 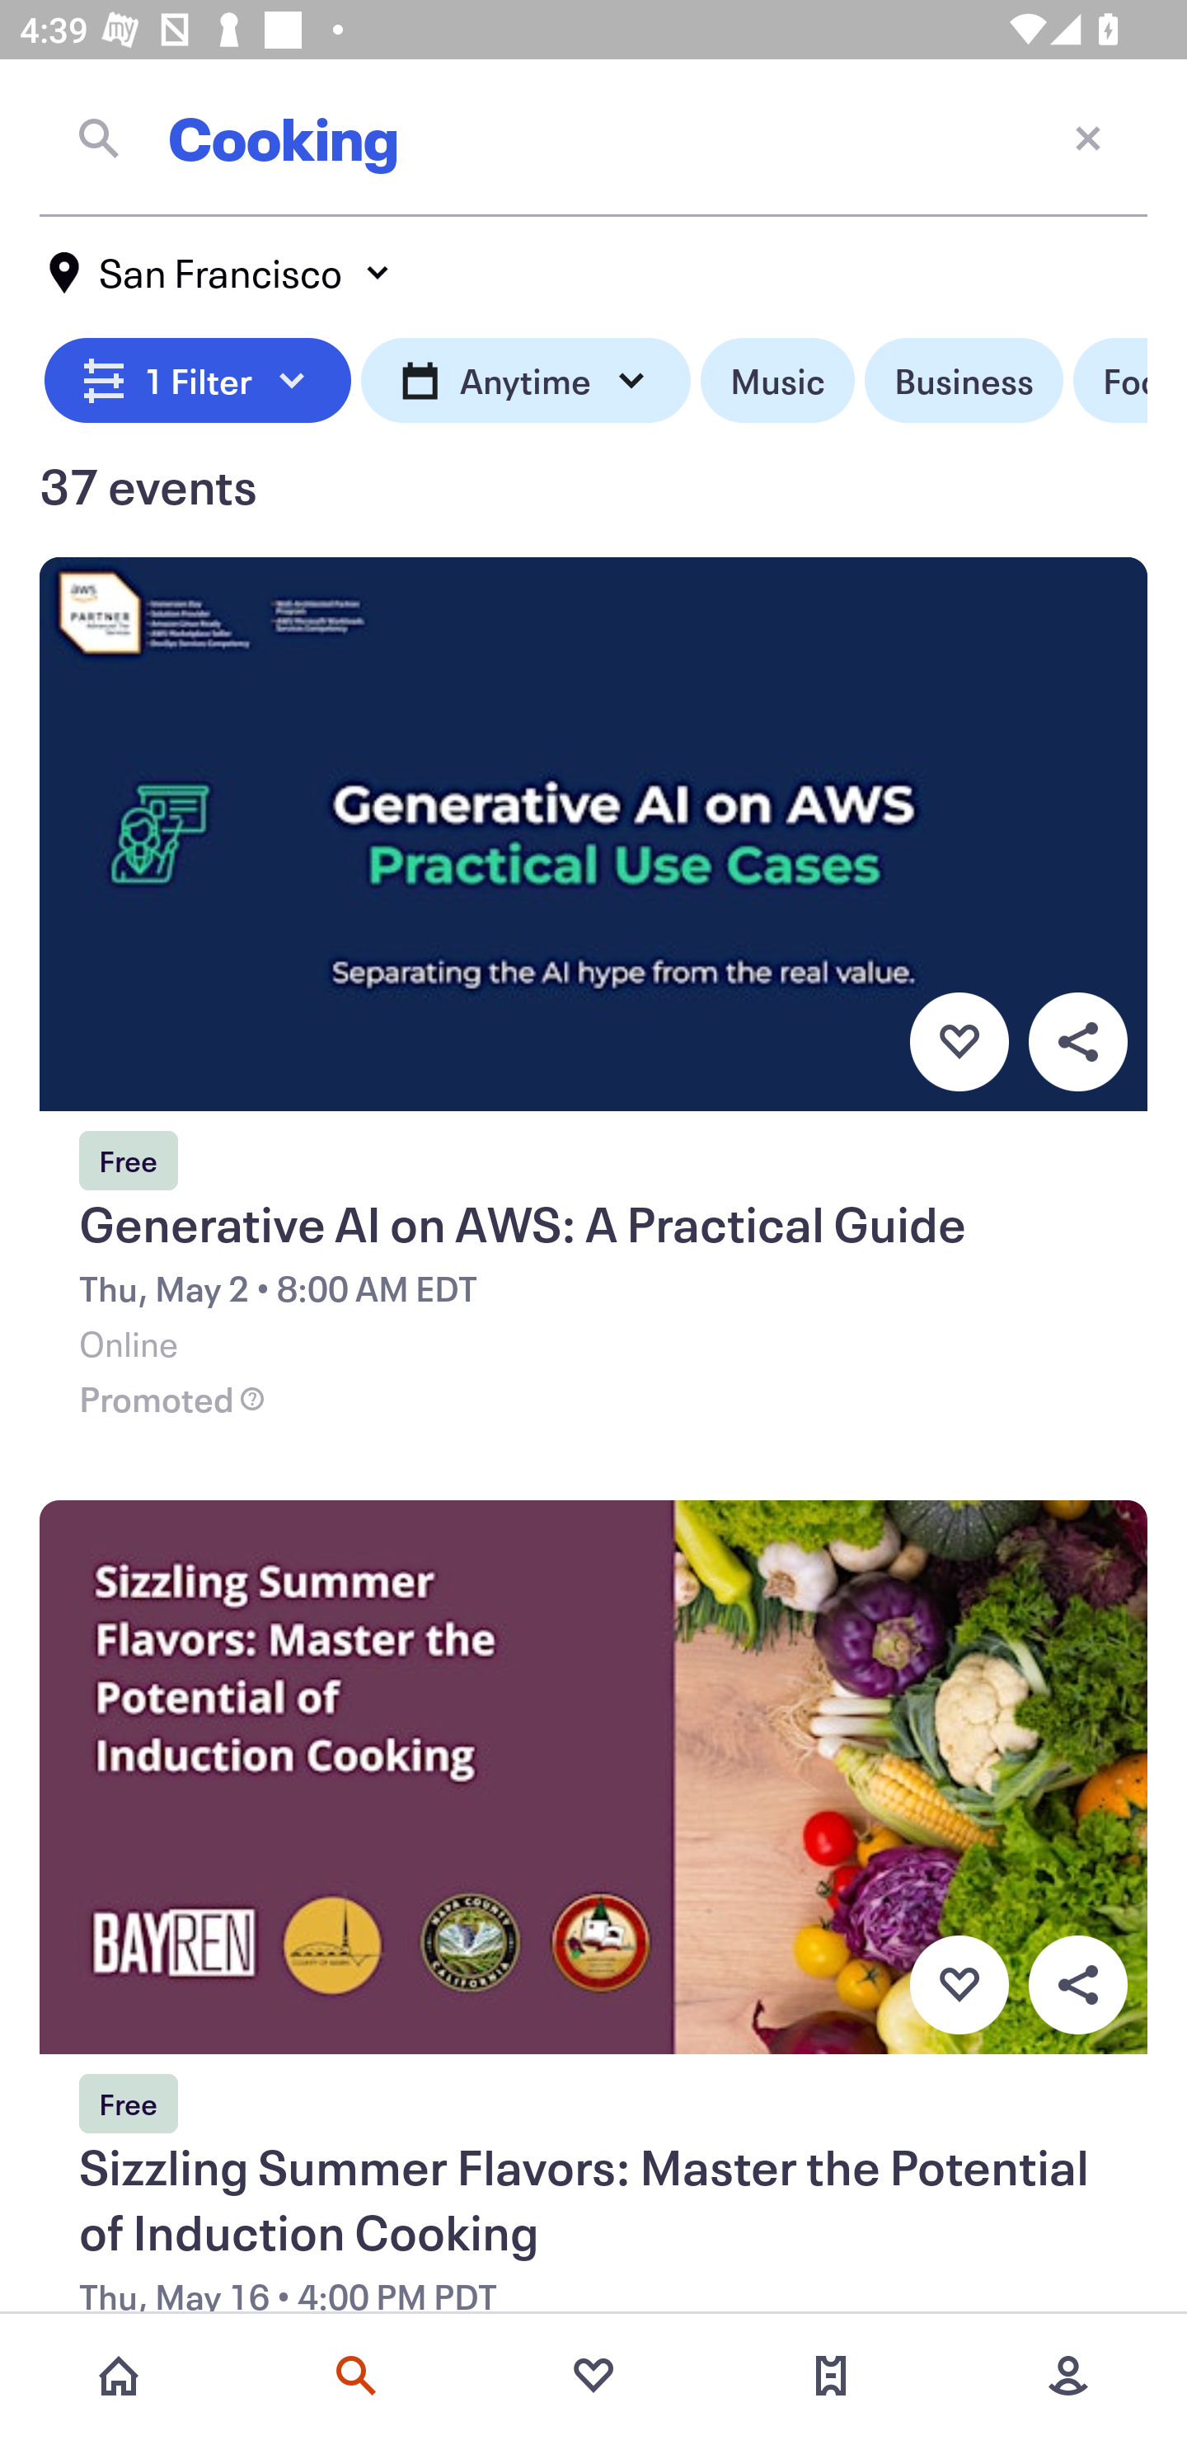 What do you see at coordinates (526, 381) in the screenshot?
I see `Anytime` at bounding box center [526, 381].